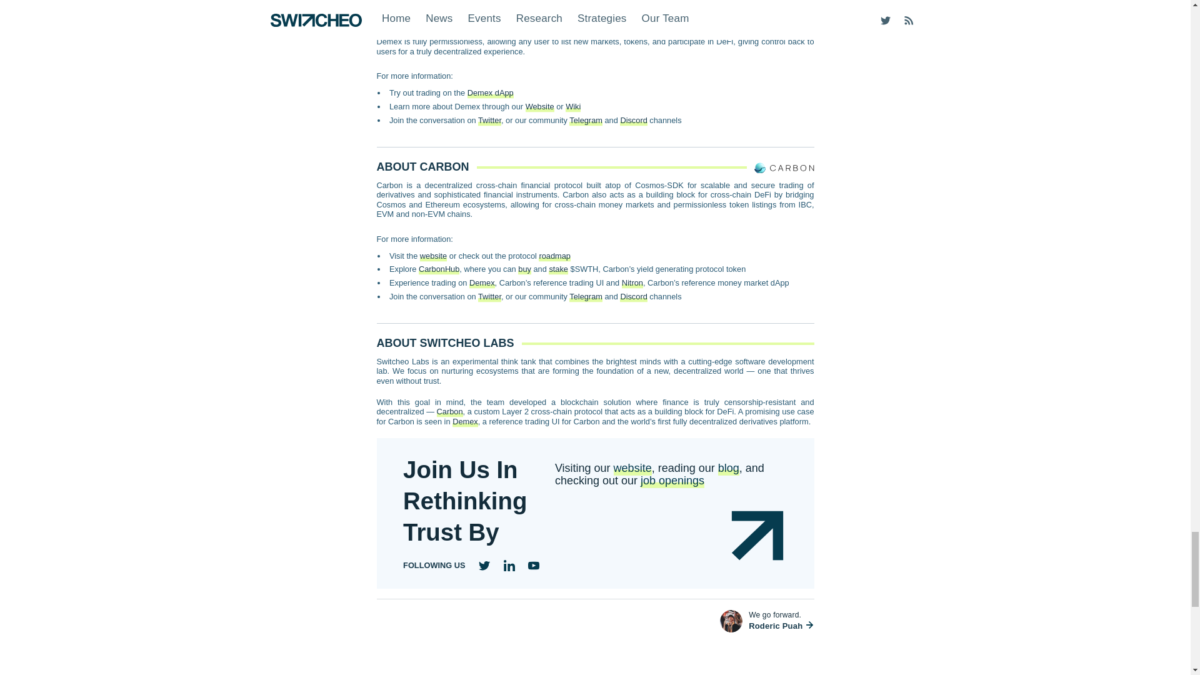 The height and width of the screenshot is (675, 1200). Describe the element at coordinates (433, 255) in the screenshot. I see `website` at that location.